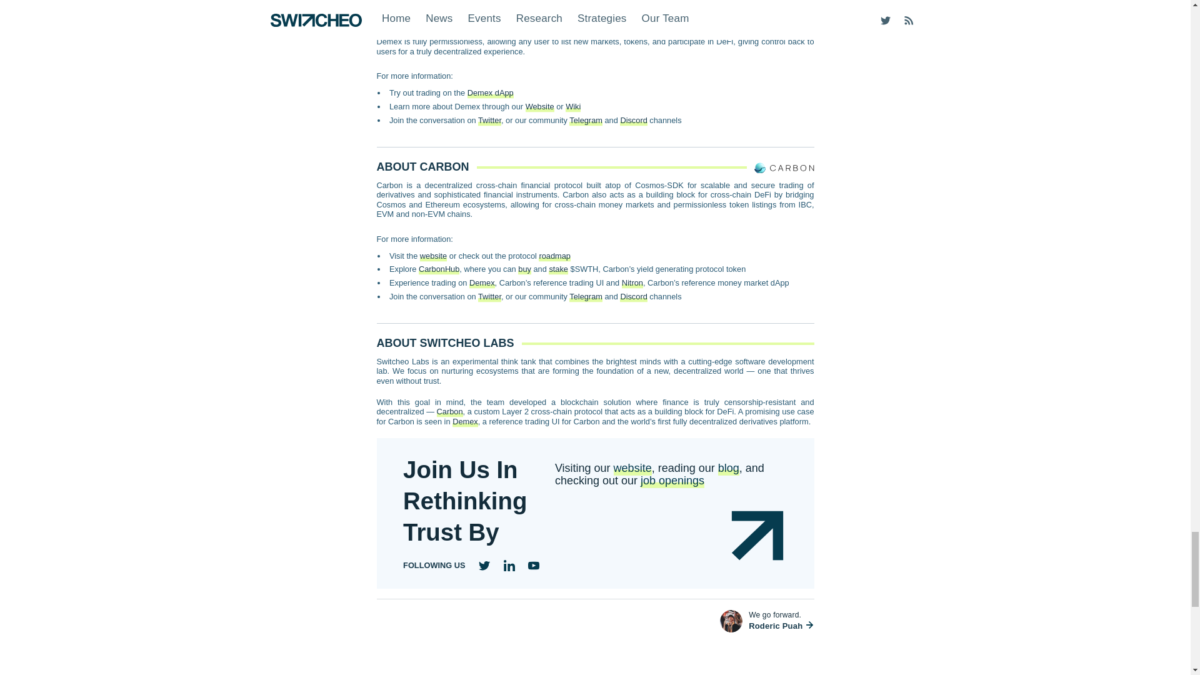 The height and width of the screenshot is (675, 1200). Describe the element at coordinates (433, 255) in the screenshot. I see `website` at that location.